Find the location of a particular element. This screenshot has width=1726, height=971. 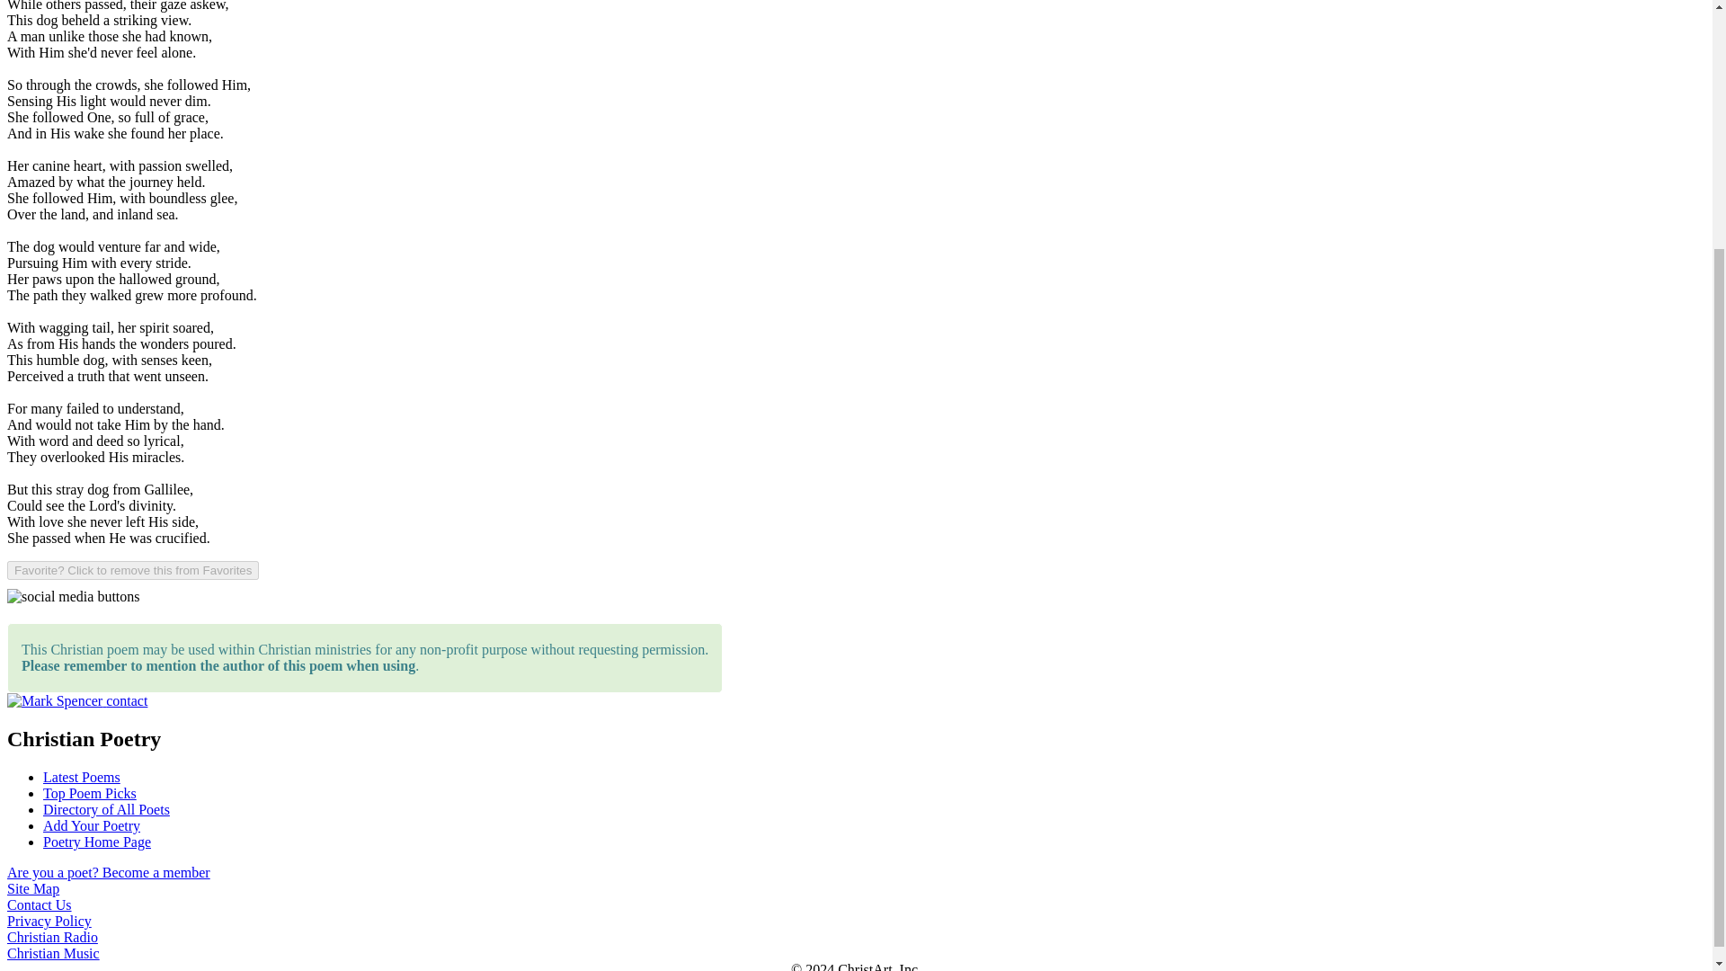

Christian Radio is located at coordinates (52, 937).